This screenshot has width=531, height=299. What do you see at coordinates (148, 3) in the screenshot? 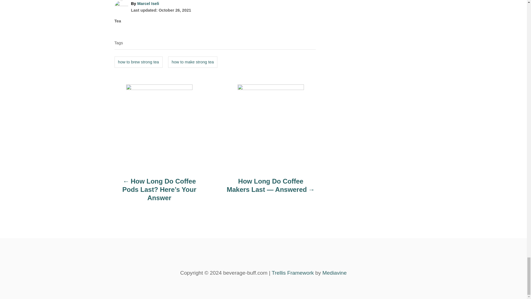
I see `Marcel Iseli` at bounding box center [148, 3].